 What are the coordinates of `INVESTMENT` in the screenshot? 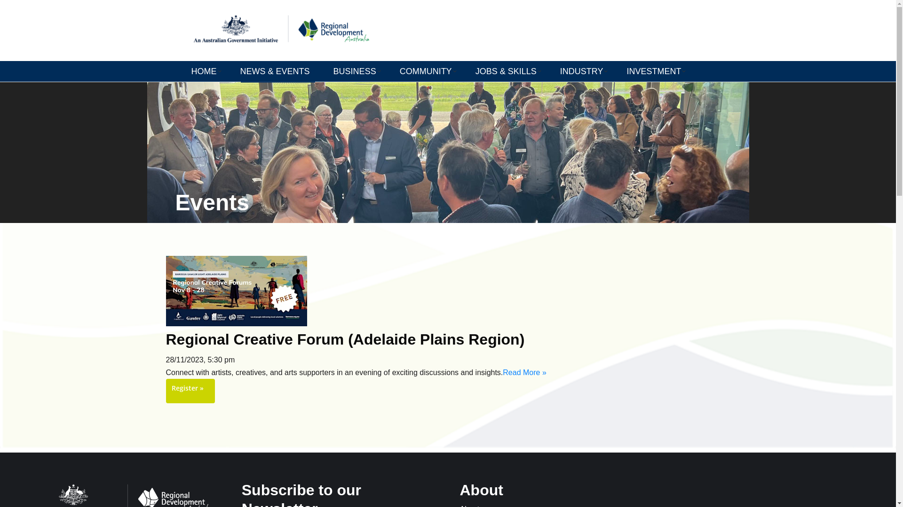 It's located at (656, 71).